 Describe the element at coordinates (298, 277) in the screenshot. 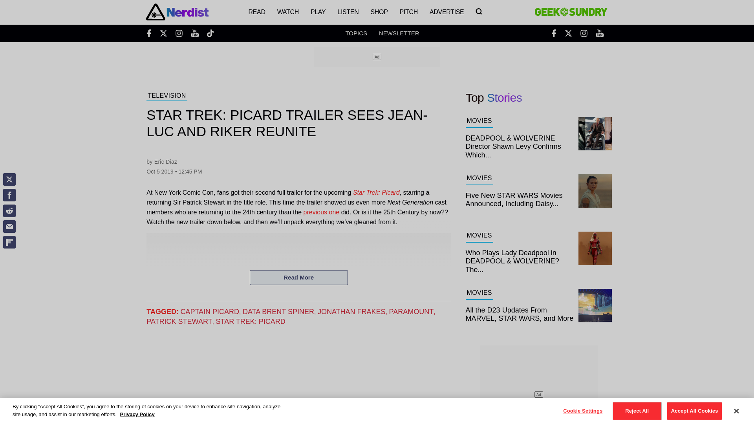

I see `Read More` at that location.